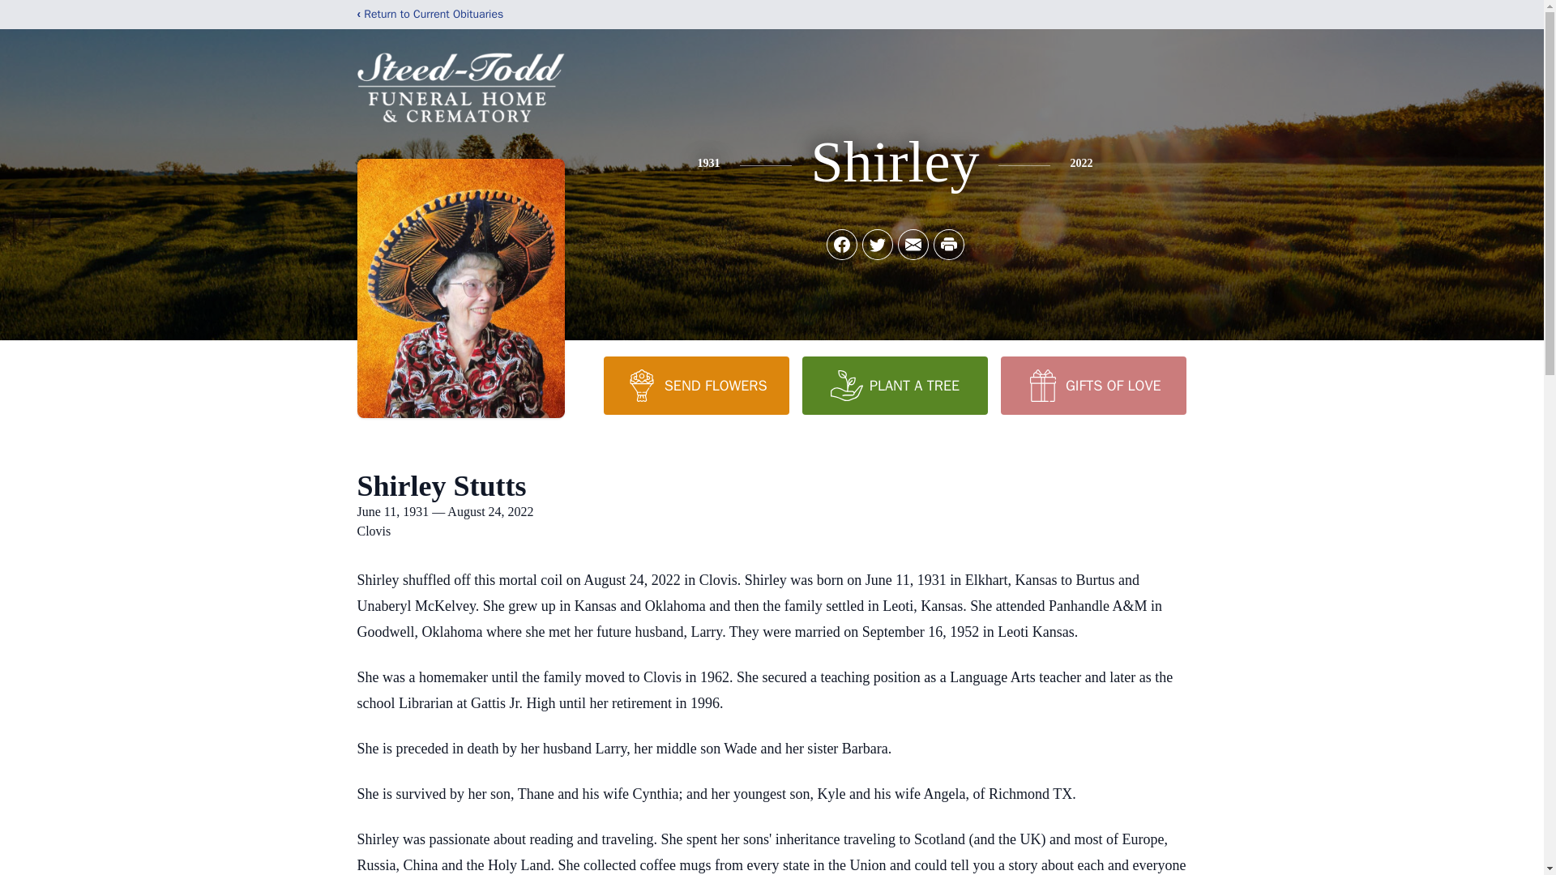 This screenshot has height=875, width=1556. Describe the element at coordinates (695, 385) in the screenshot. I see `SEND FLOWERS` at that location.